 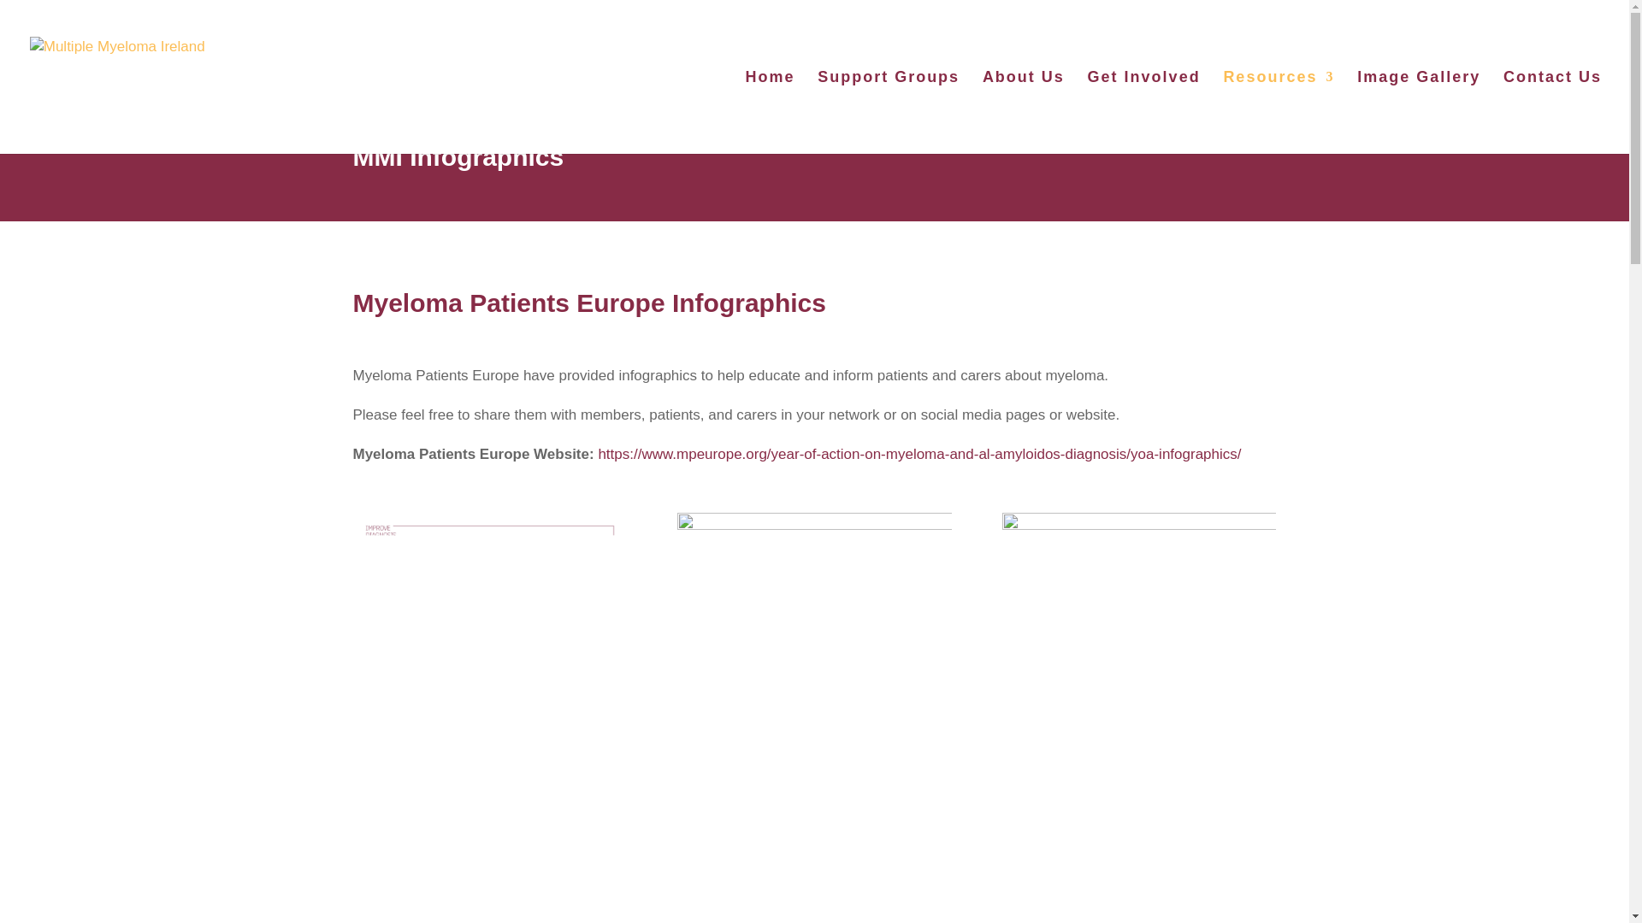 What do you see at coordinates (489, 706) in the screenshot?
I see `06799-Myeloma-PE-Symptom-Infographic-v5` at bounding box center [489, 706].